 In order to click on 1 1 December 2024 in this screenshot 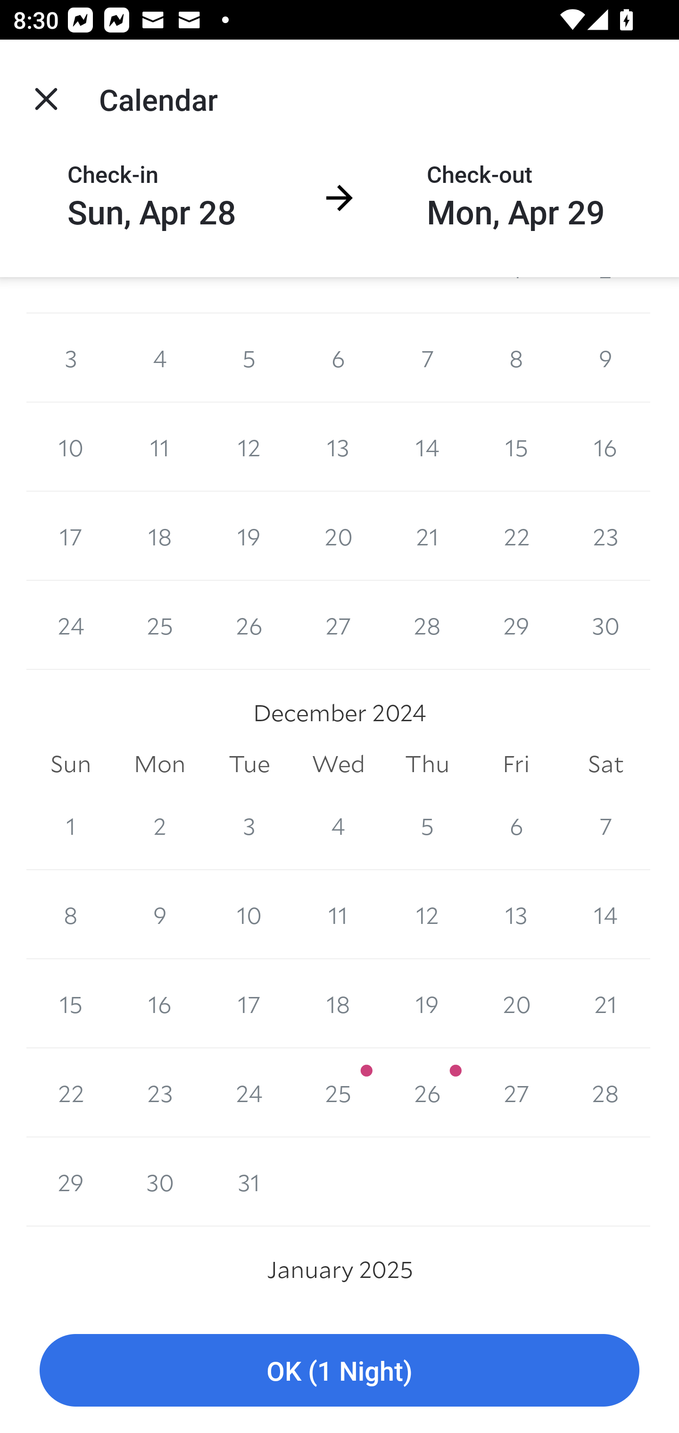, I will do `click(71, 825)`.